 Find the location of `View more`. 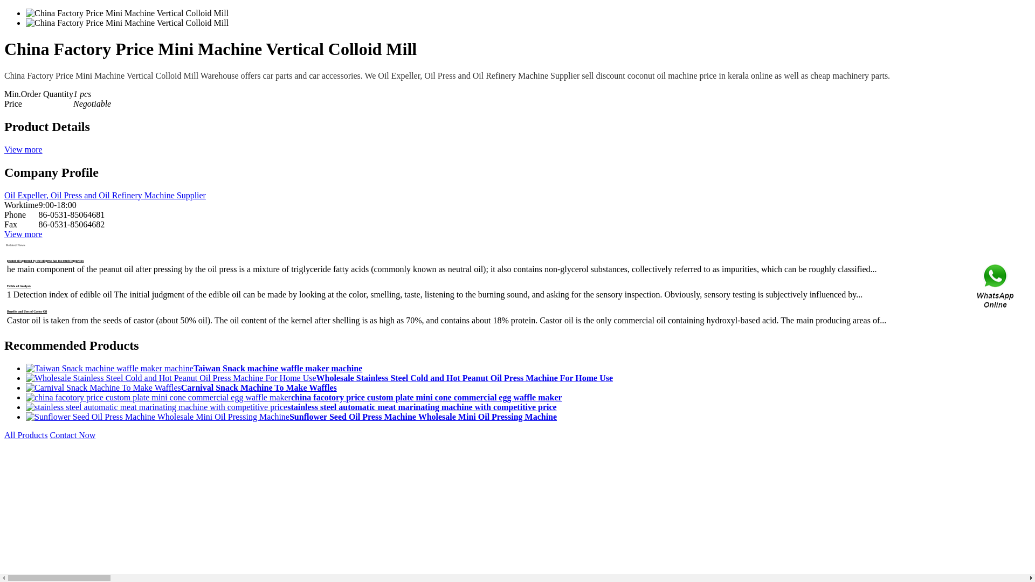

View more is located at coordinates (23, 149).